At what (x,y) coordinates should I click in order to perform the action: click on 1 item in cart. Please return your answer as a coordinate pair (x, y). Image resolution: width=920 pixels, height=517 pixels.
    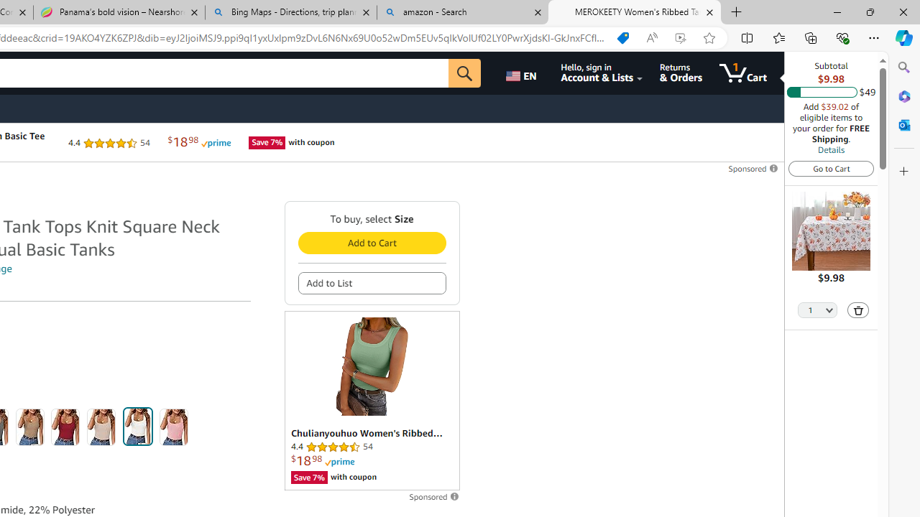
    Looking at the image, I should click on (743, 73).